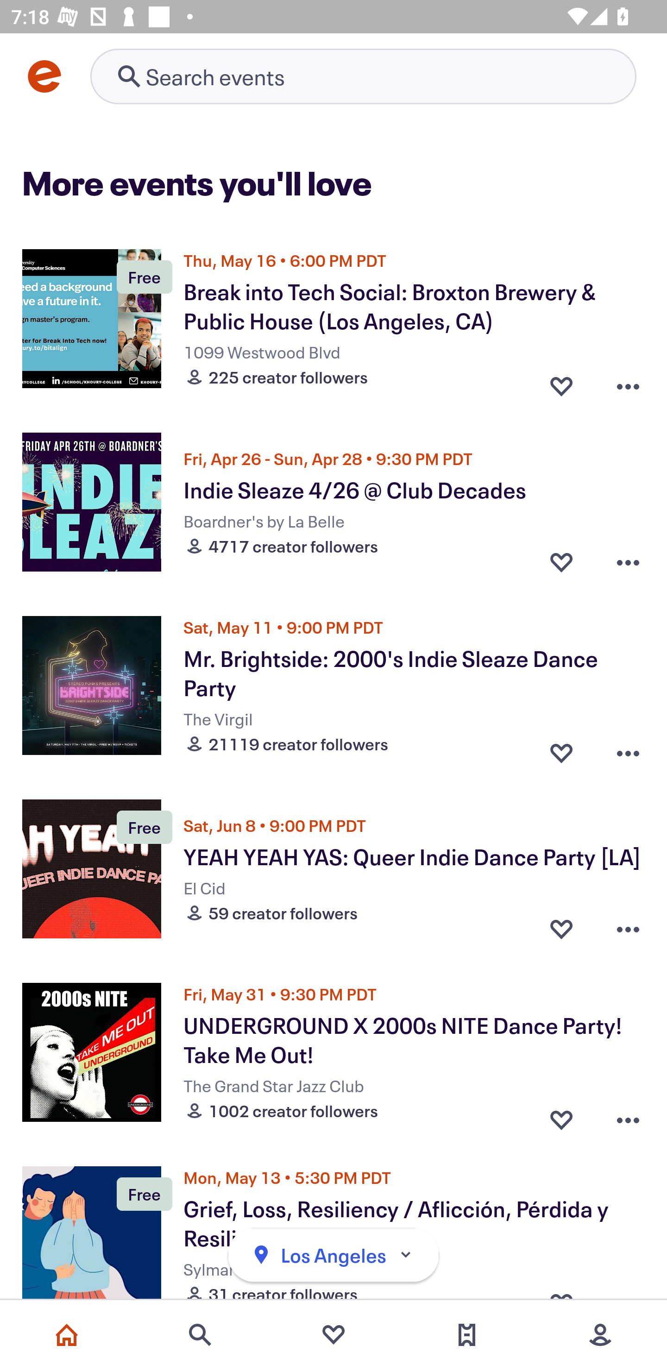  I want to click on Overflow menu button, so click(628, 748).